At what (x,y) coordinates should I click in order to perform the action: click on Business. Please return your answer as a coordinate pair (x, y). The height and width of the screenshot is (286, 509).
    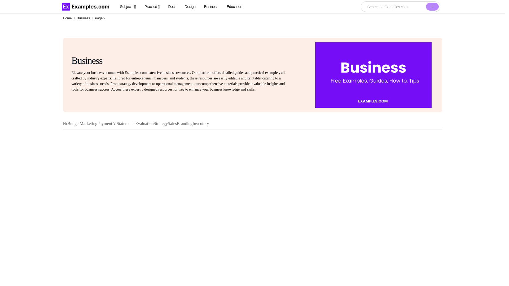
    Looking at the image, I should click on (211, 6).